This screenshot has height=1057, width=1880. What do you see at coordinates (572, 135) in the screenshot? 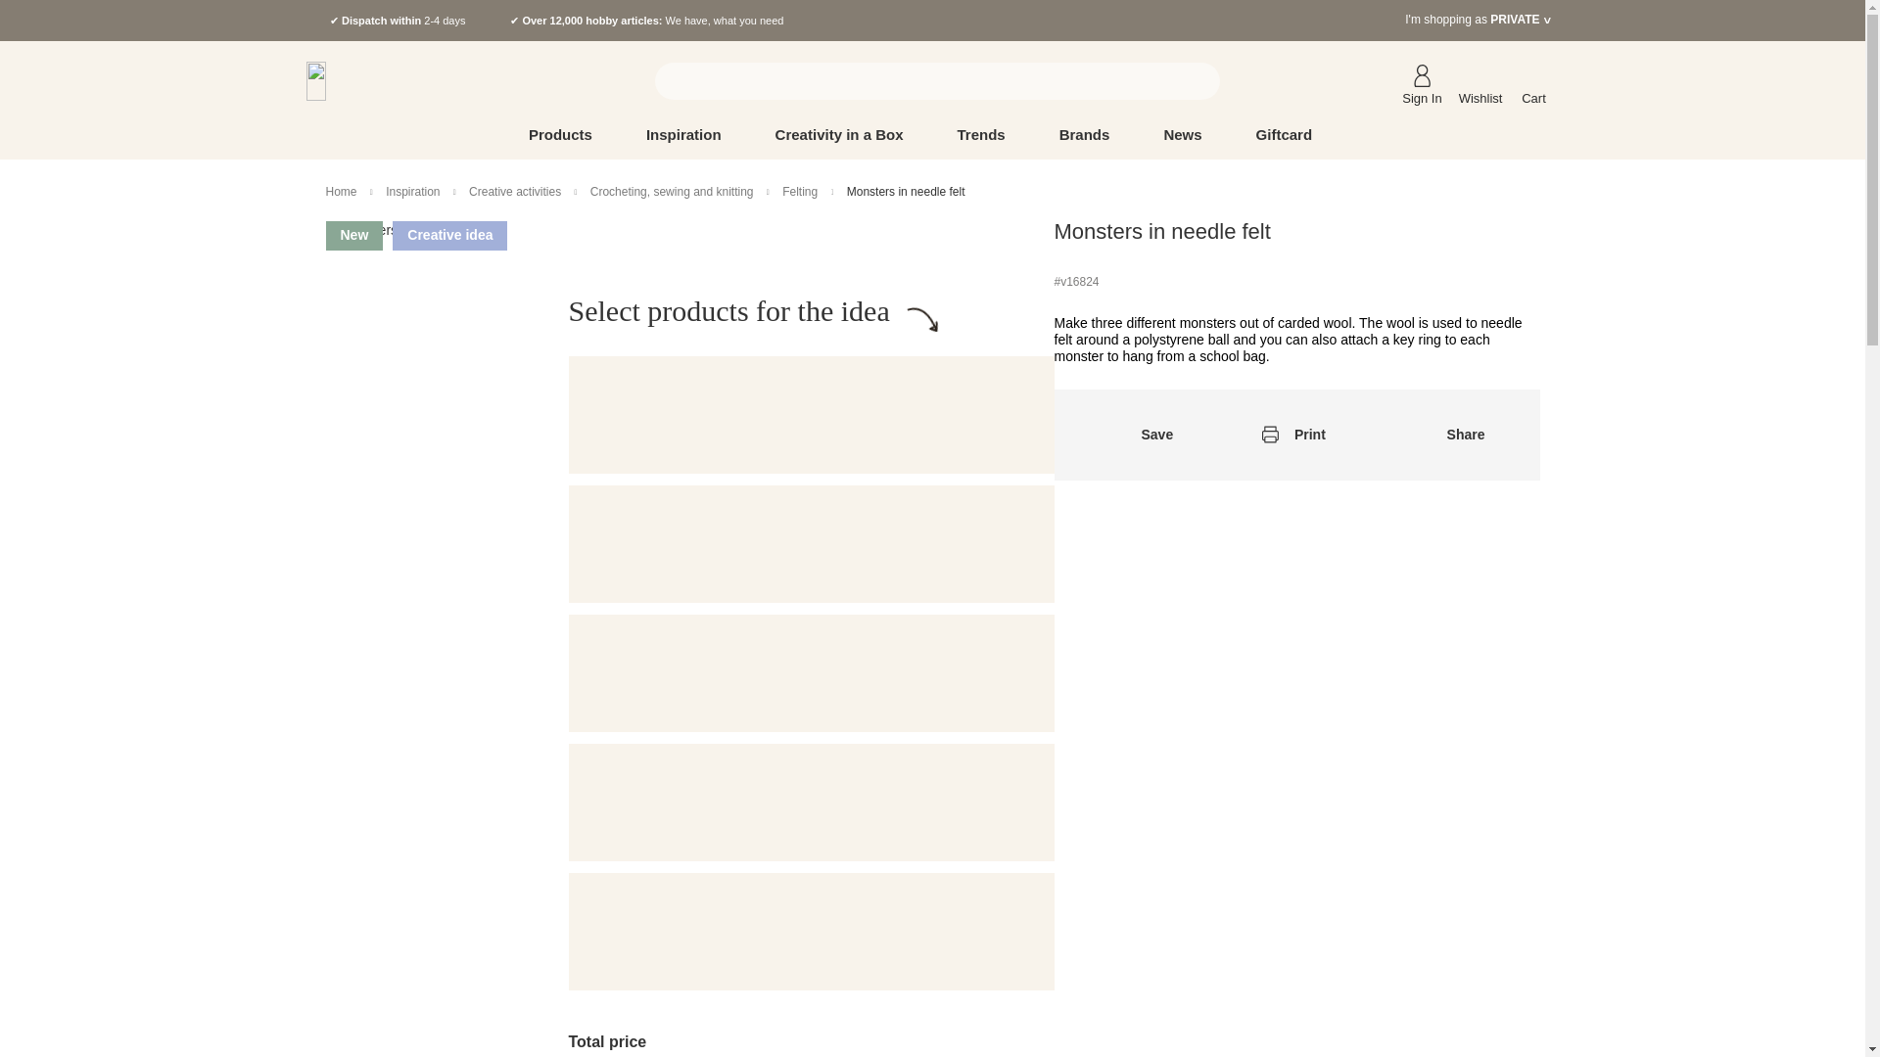
I see `Products` at bounding box center [572, 135].